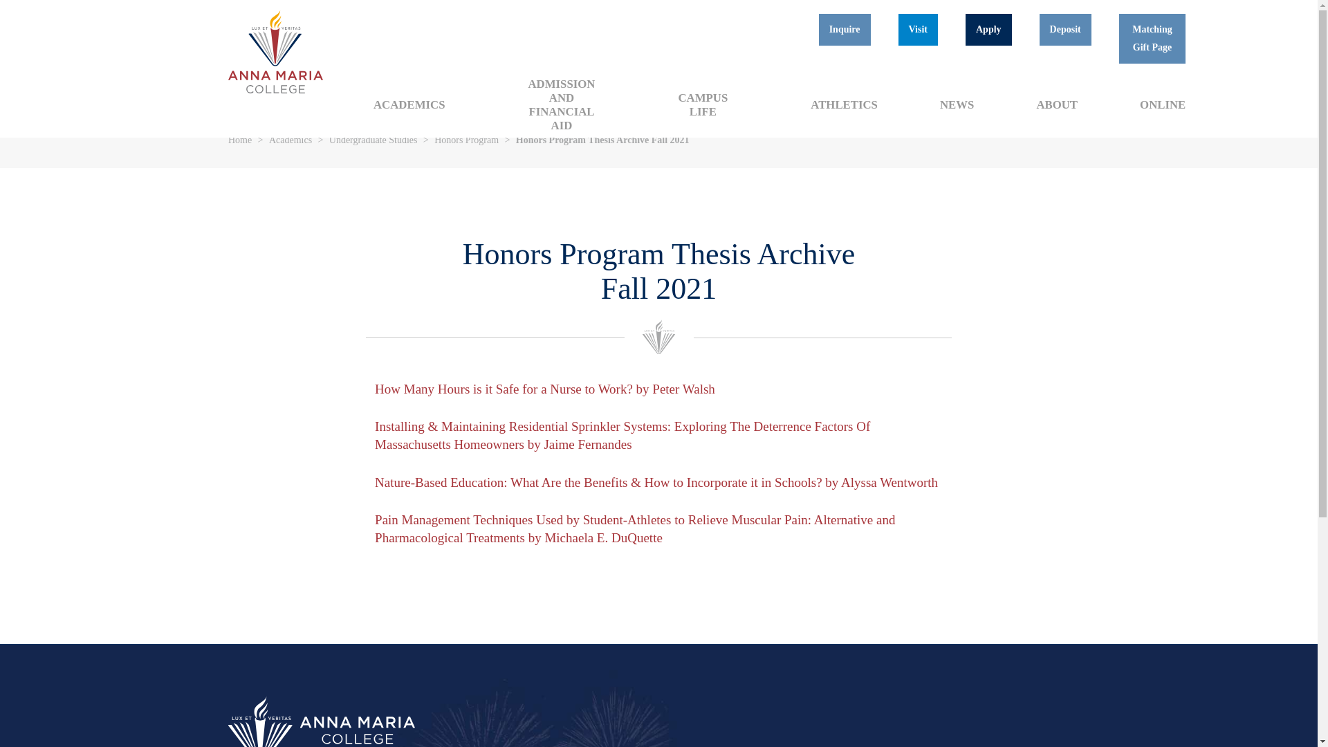 The width and height of the screenshot is (1328, 747). Describe the element at coordinates (702, 107) in the screenshot. I see `CAMPUS LIFE` at that location.